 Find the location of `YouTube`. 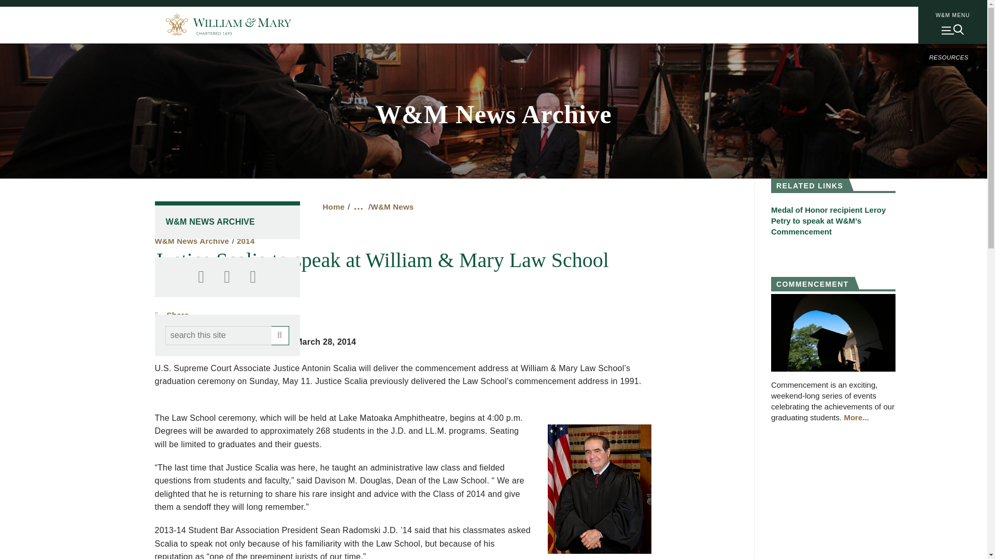

YouTube is located at coordinates (253, 277).